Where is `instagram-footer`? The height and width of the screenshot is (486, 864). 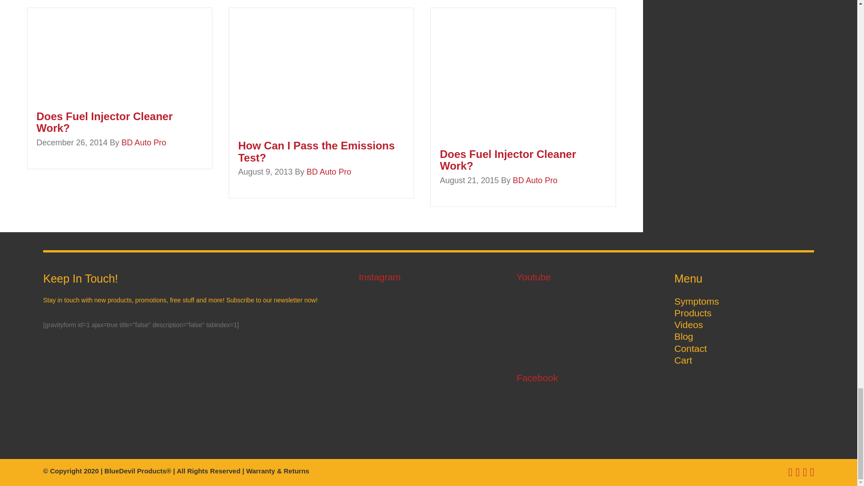
instagram-footer is located at coordinates (428, 360).